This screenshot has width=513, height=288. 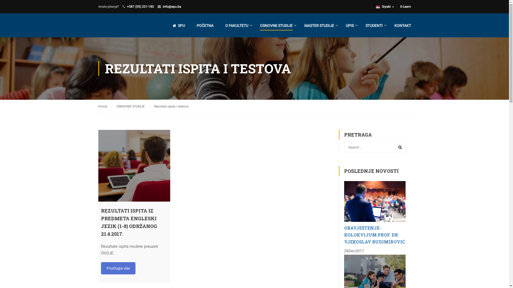 What do you see at coordinates (319, 28) in the screenshot?
I see `MASTER STUDIJE` at bounding box center [319, 28].